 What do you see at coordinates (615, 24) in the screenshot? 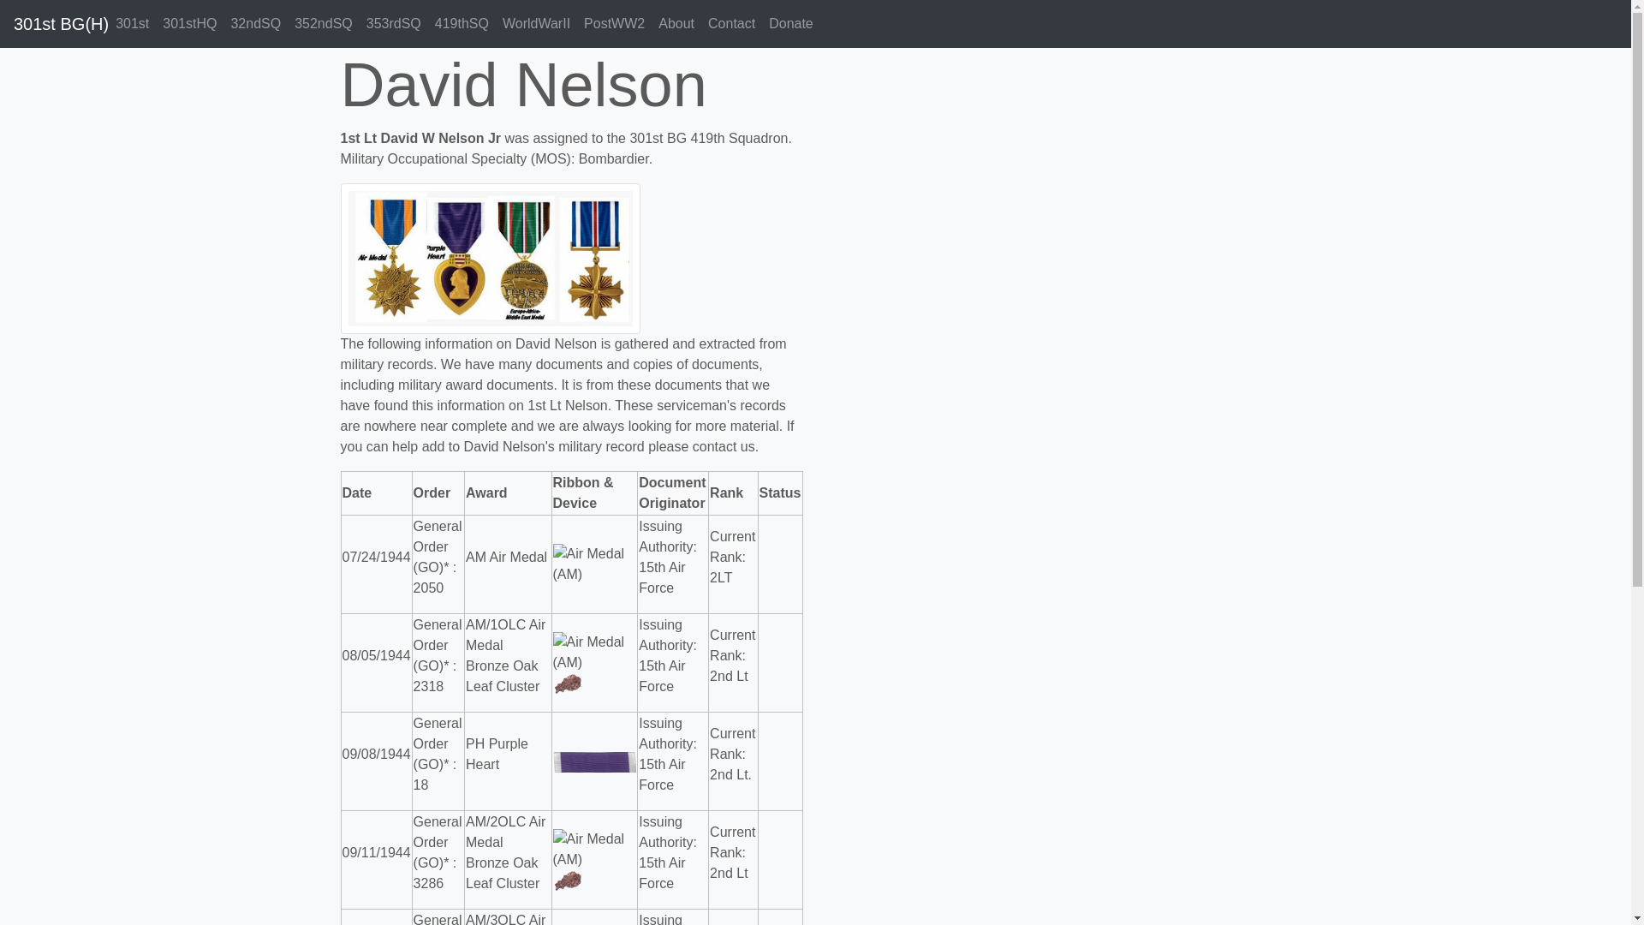
I see `PostWW2` at bounding box center [615, 24].